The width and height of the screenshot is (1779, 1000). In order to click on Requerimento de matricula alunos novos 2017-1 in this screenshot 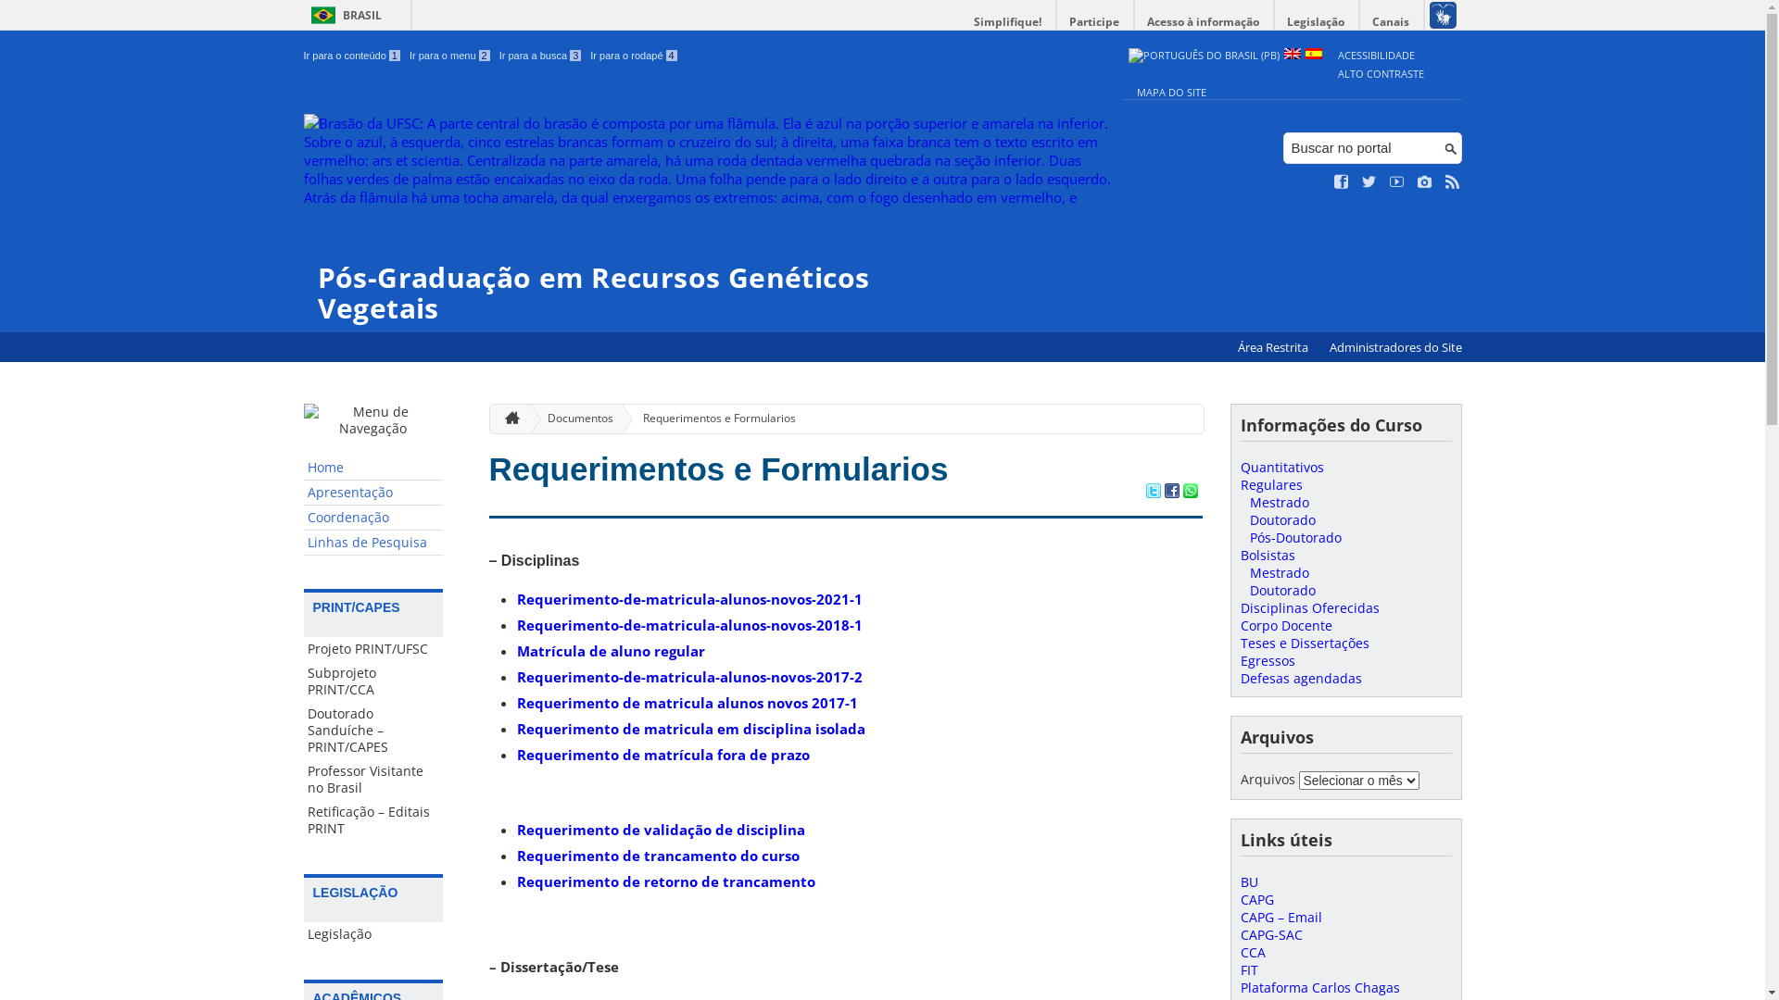, I will do `click(688, 703)`.